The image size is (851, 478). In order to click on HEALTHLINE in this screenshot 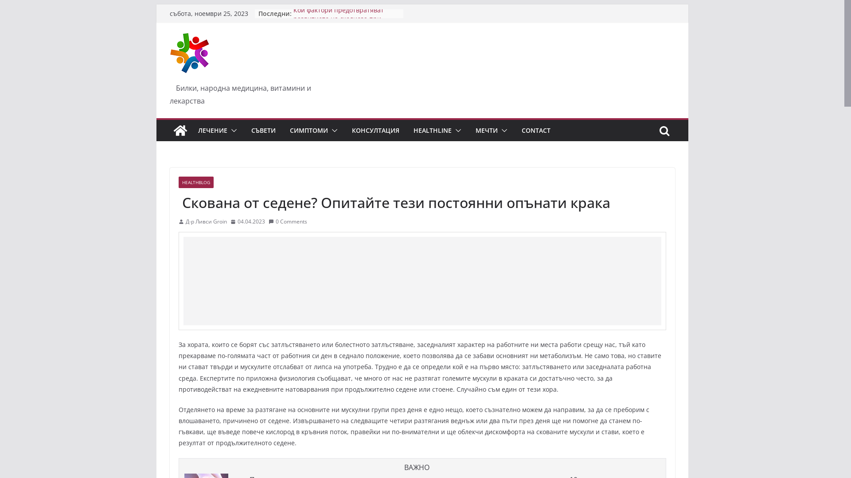, I will do `click(432, 131)`.